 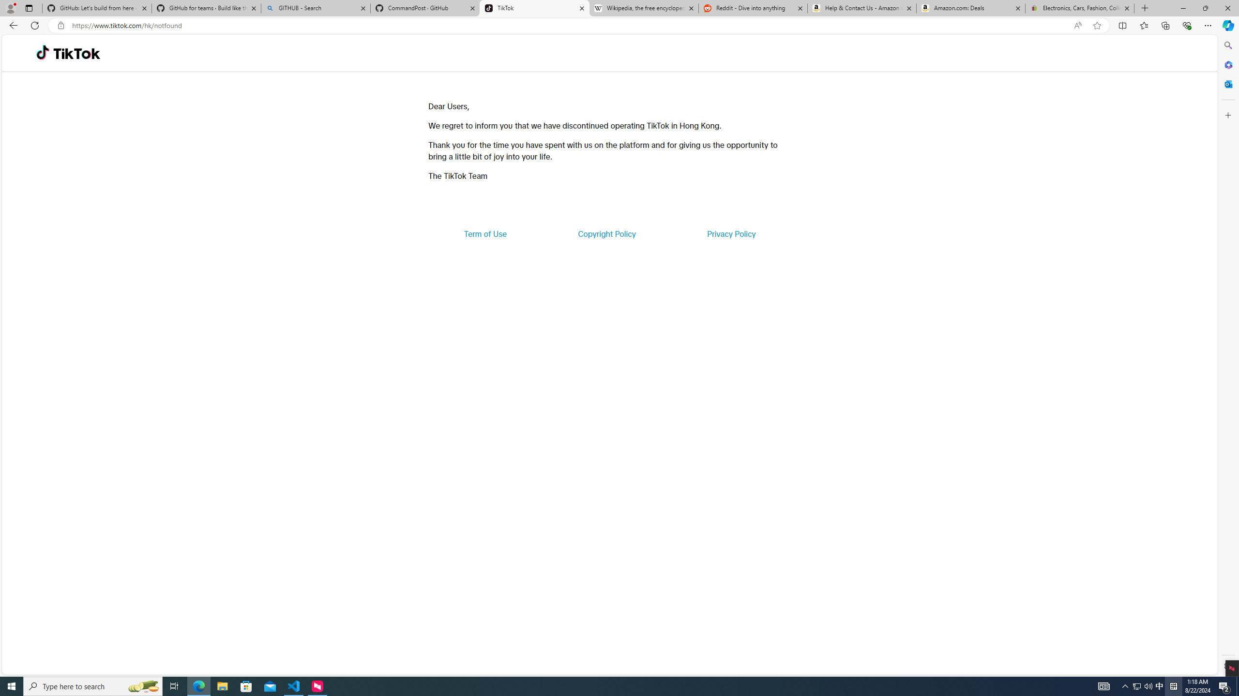 What do you see at coordinates (971, 8) in the screenshot?
I see `Amazon.com: Deals` at bounding box center [971, 8].